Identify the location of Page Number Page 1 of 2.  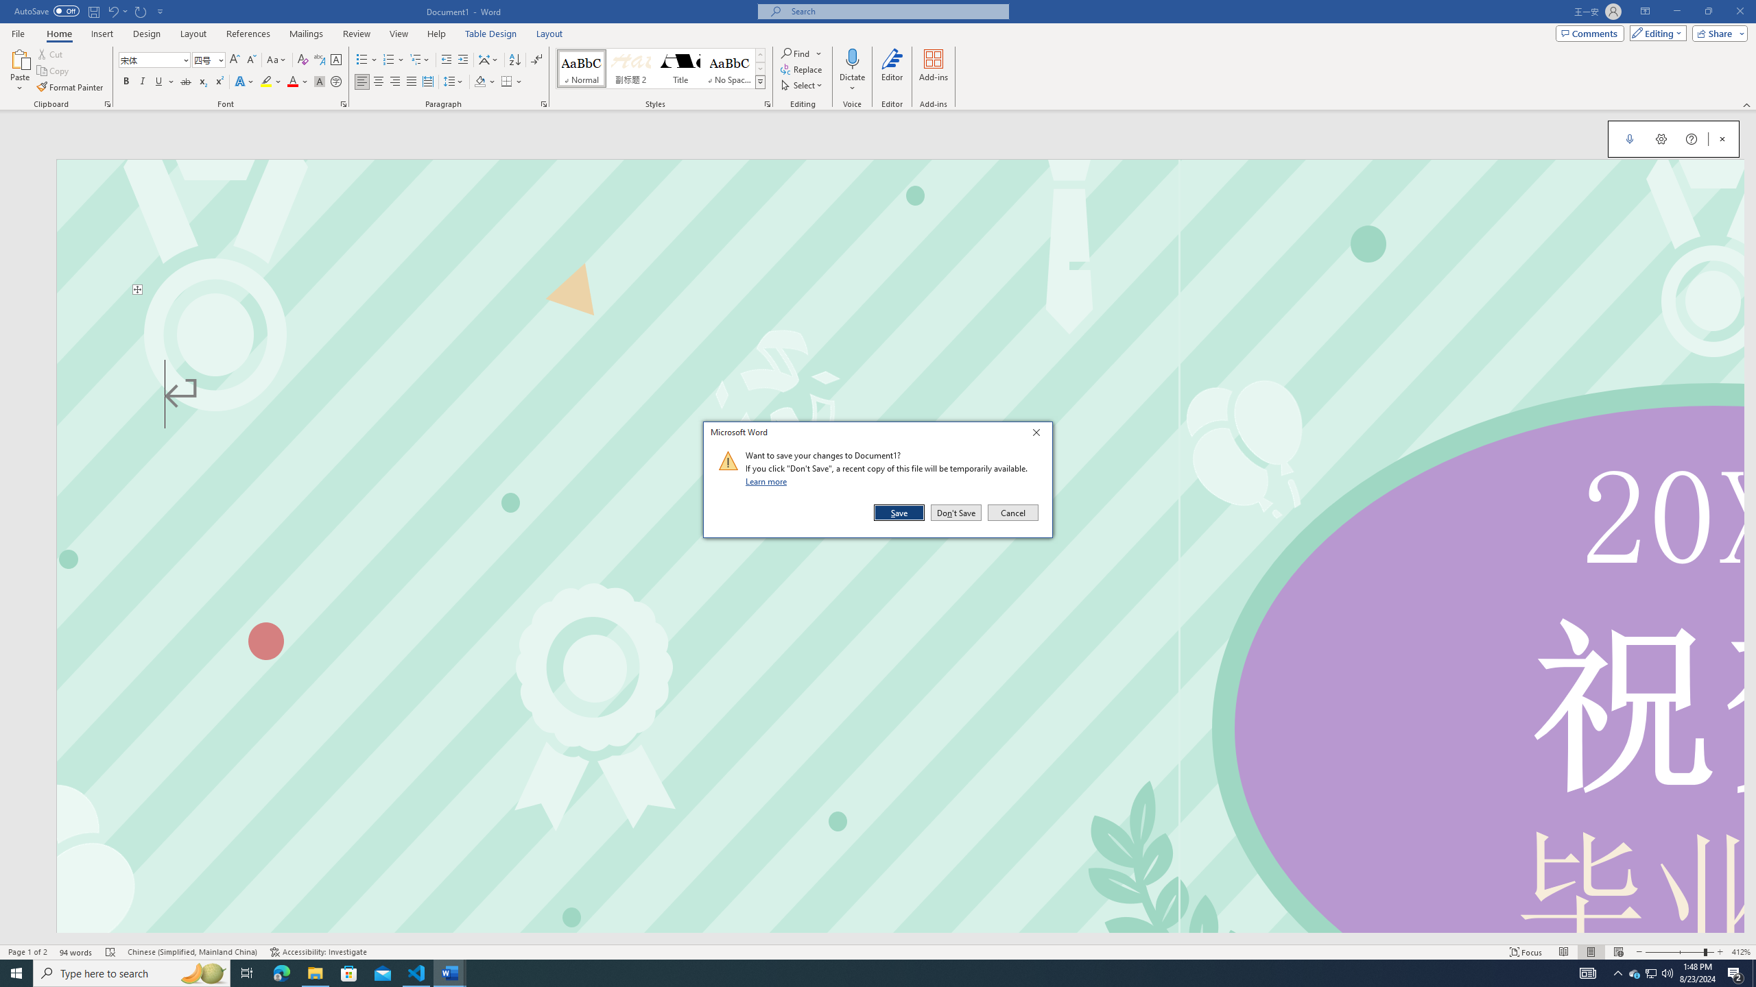
(27, 952).